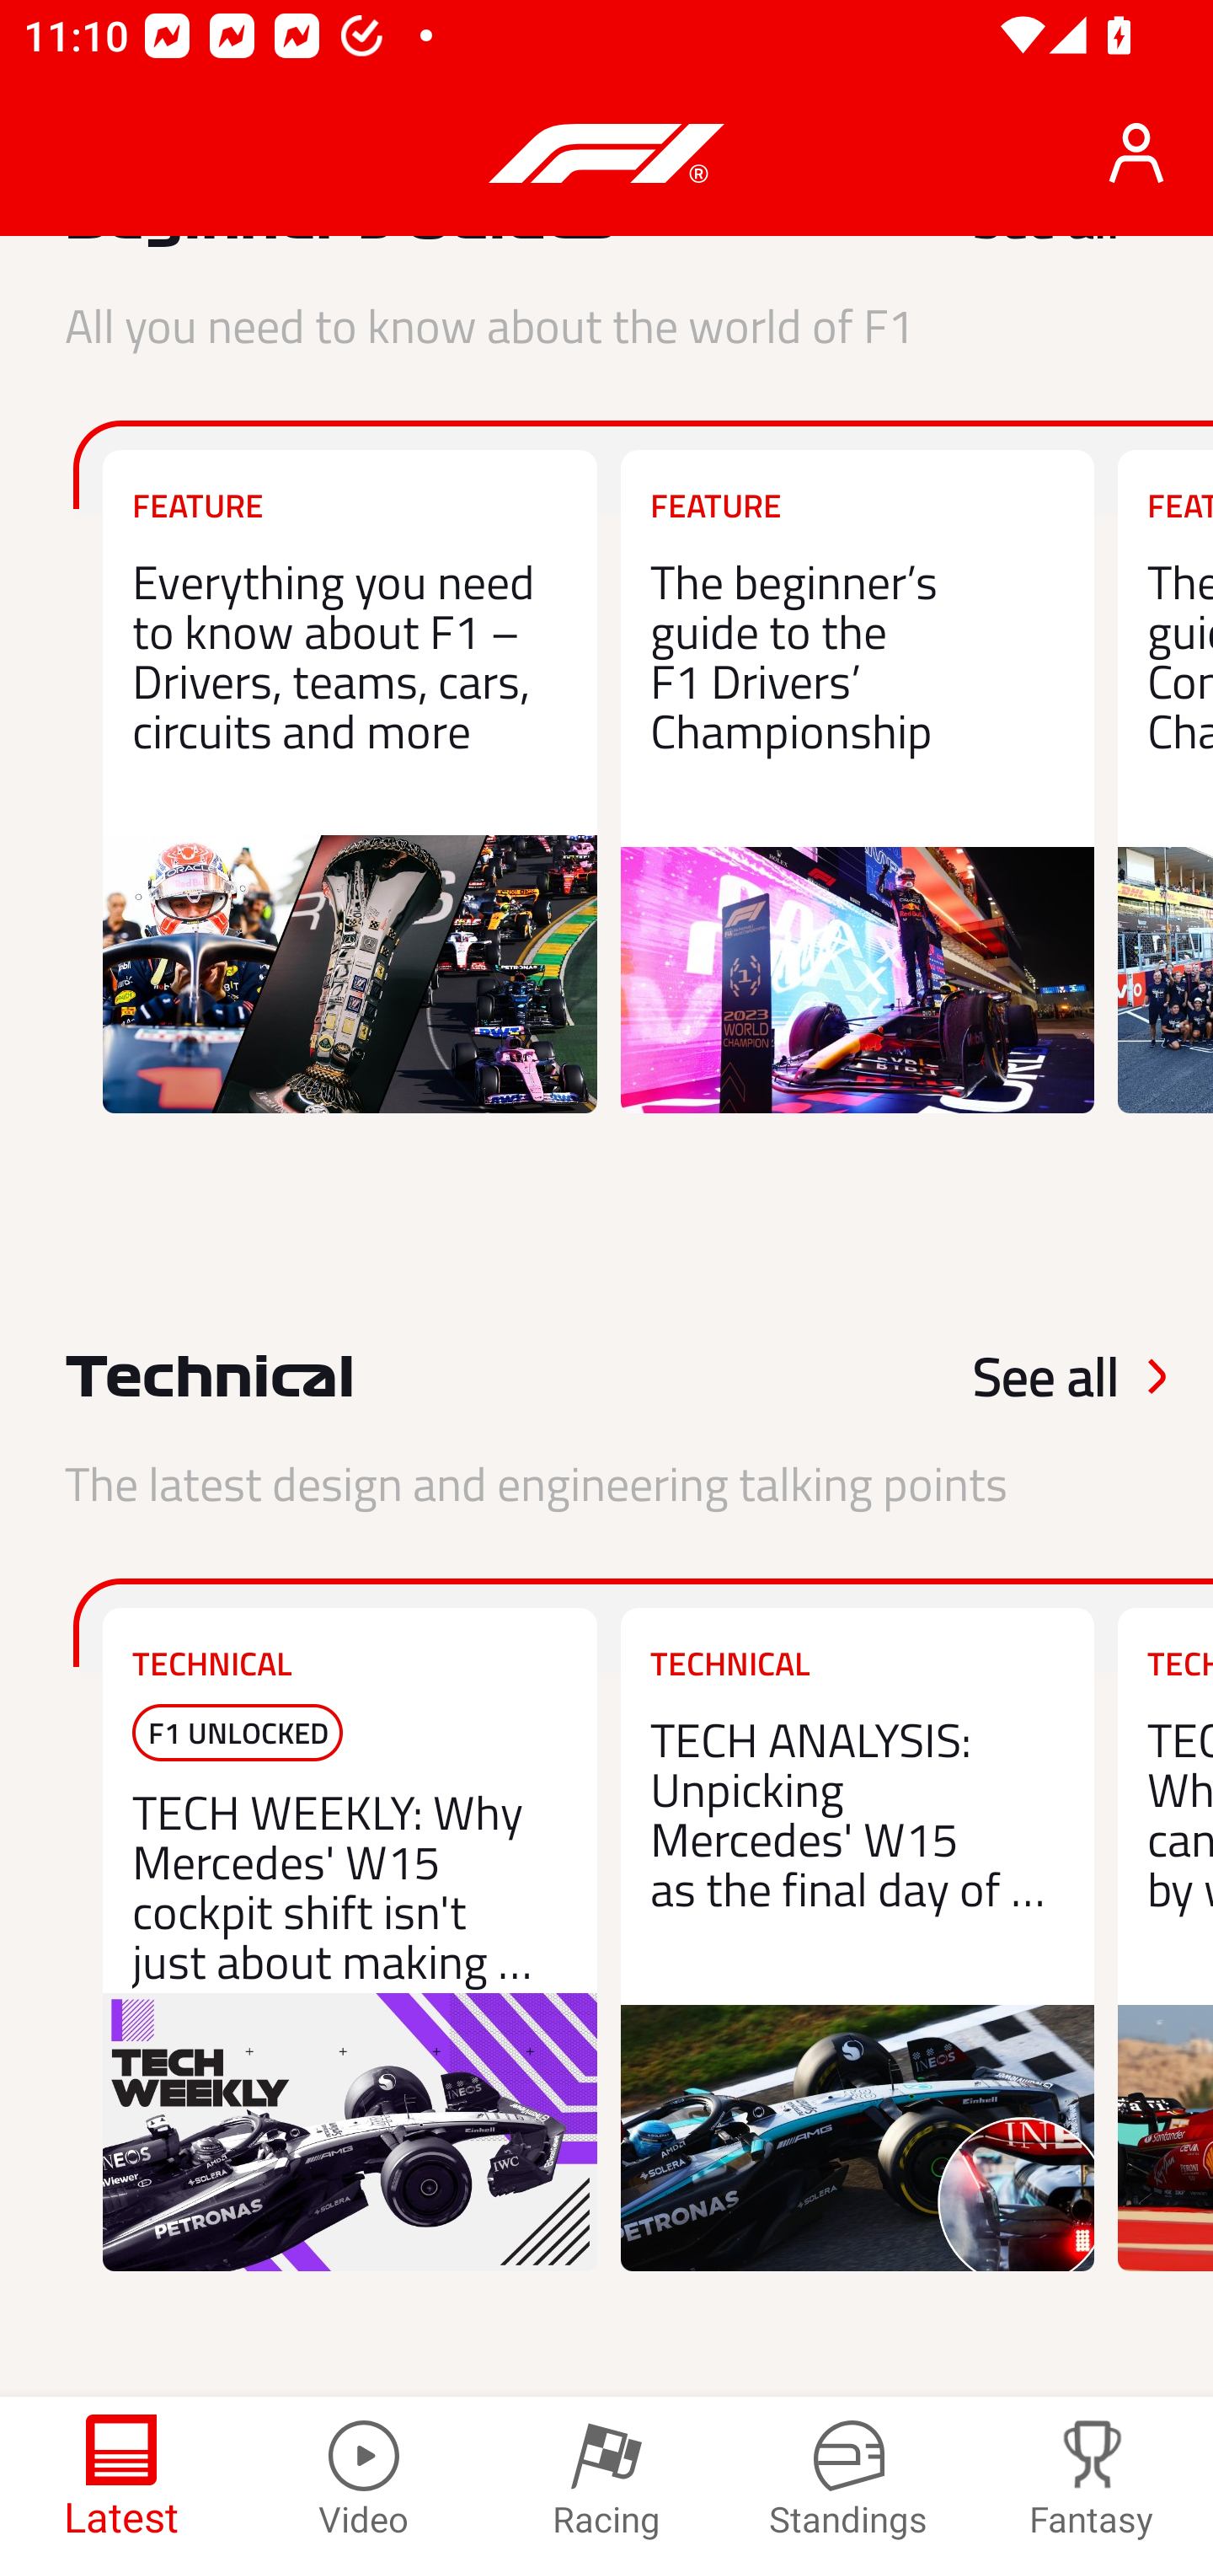 Image resolution: width=1213 pixels, height=2562 pixels. What do you see at coordinates (1007, 1375) in the screenshot?
I see `See all` at bounding box center [1007, 1375].